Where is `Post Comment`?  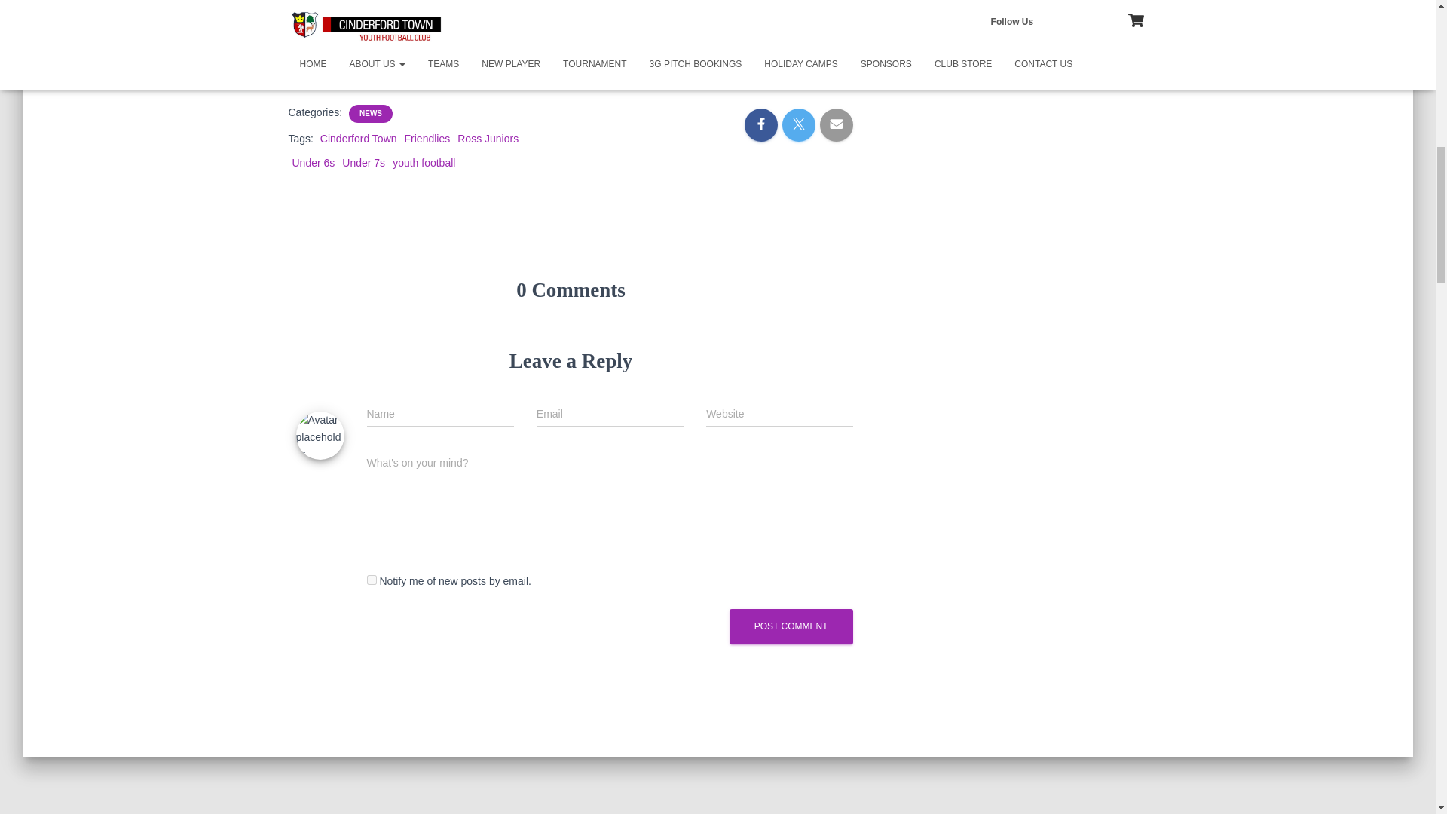
Post Comment is located at coordinates (791, 626).